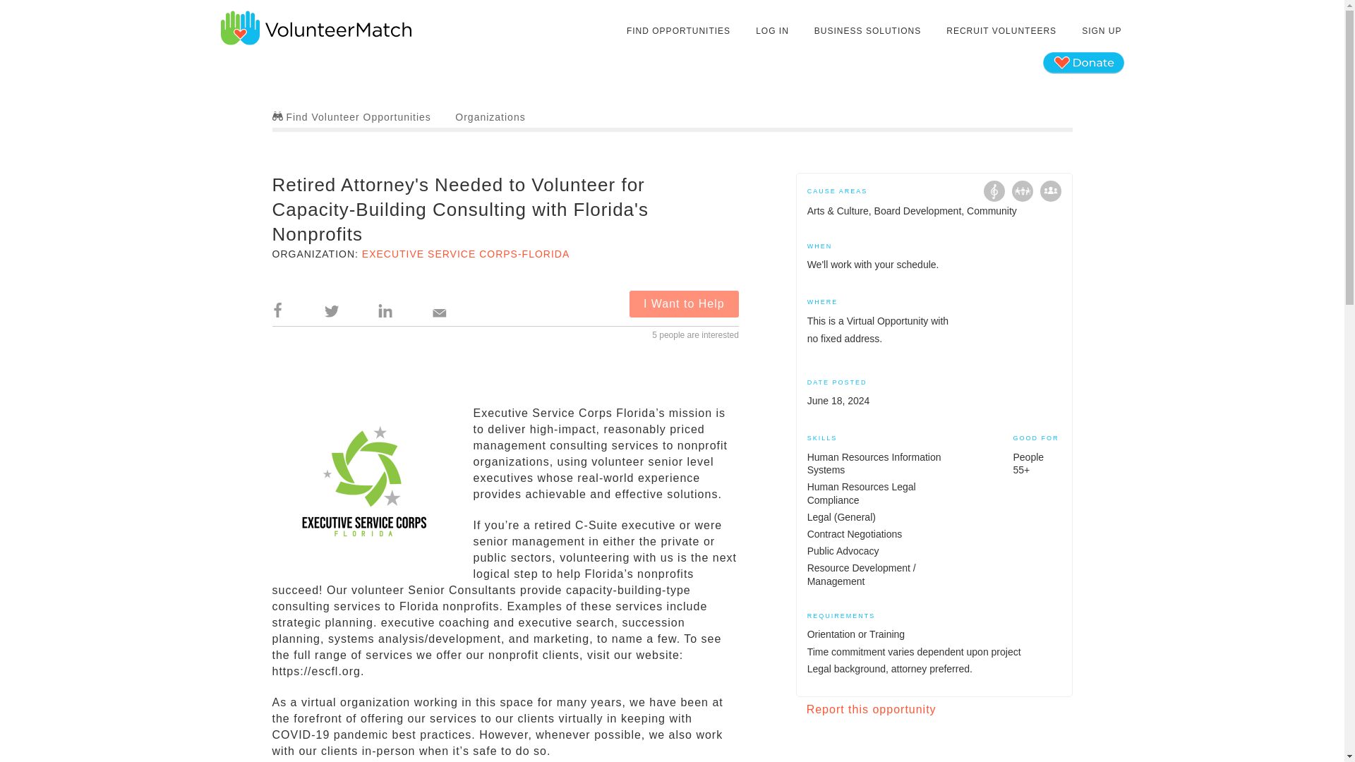 This screenshot has width=1355, height=762. What do you see at coordinates (867, 31) in the screenshot?
I see `BUSINESS SOLUTIONS` at bounding box center [867, 31].